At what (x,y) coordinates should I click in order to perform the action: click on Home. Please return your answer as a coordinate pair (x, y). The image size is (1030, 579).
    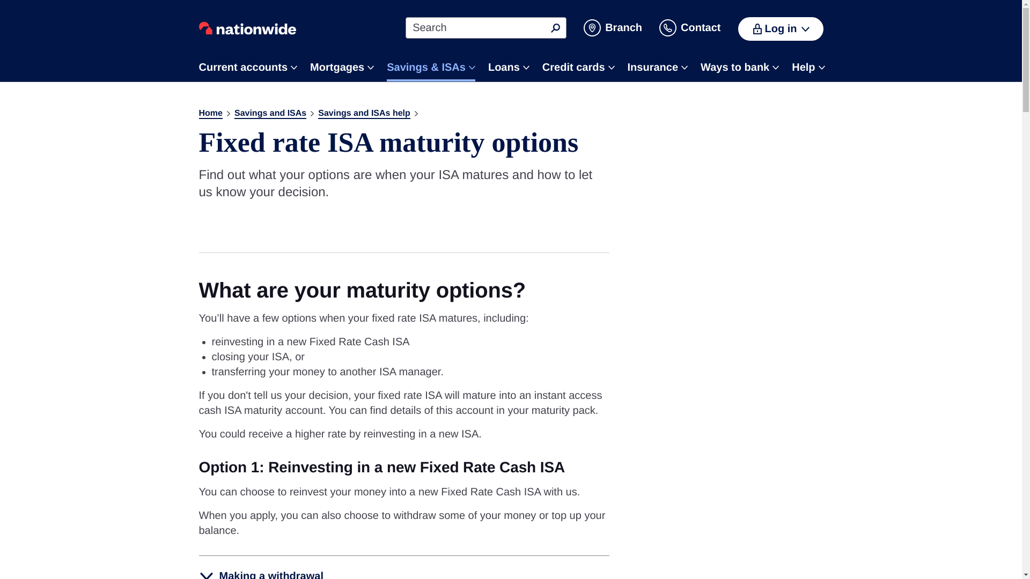
    Looking at the image, I should click on (210, 114).